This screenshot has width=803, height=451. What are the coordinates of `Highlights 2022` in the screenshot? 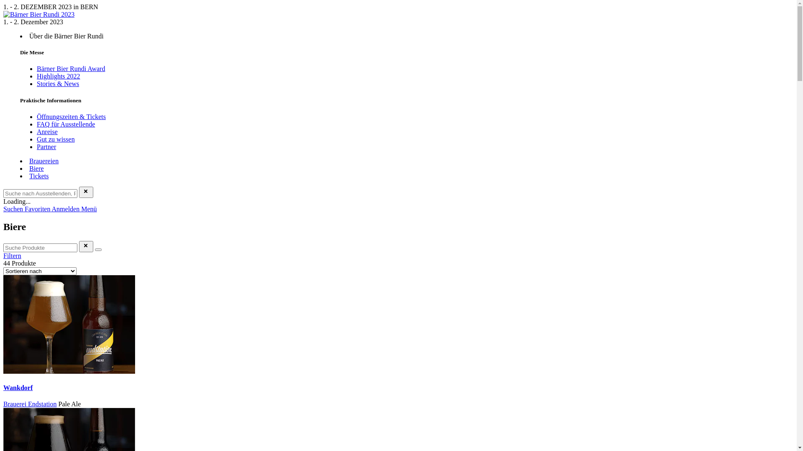 It's located at (59, 76).